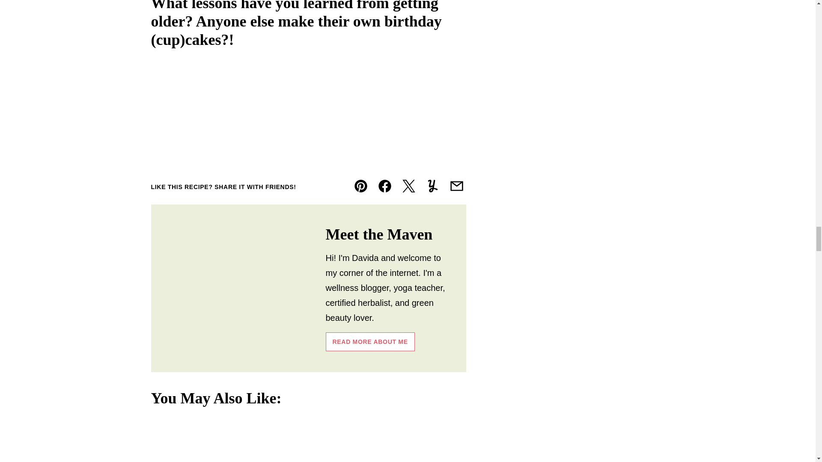 This screenshot has height=462, width=822. Describe the element at coordinates (360, 186) in the screenshot. I see `Share on Pinterest` at that location.